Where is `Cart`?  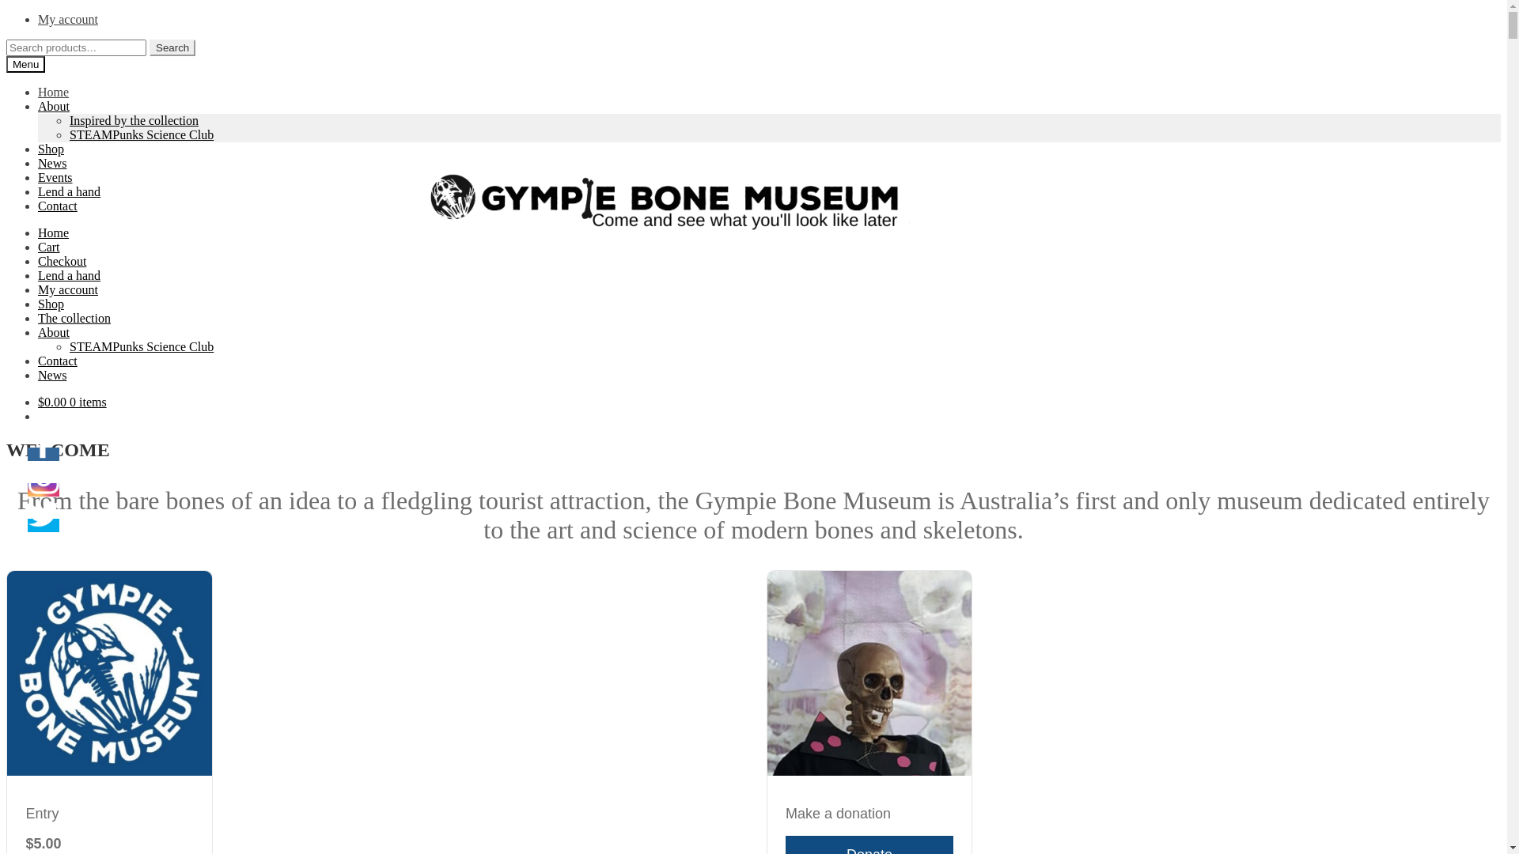 Cart is located at coordinates (49, 247).